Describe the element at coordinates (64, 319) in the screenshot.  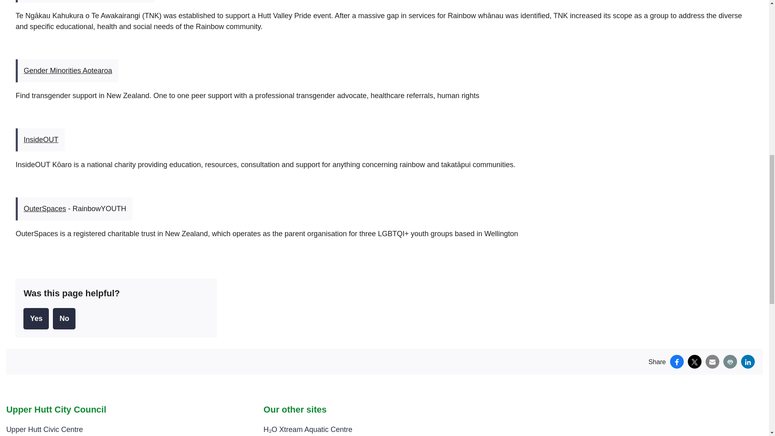
I see `No, this page was not helpful` at that location.